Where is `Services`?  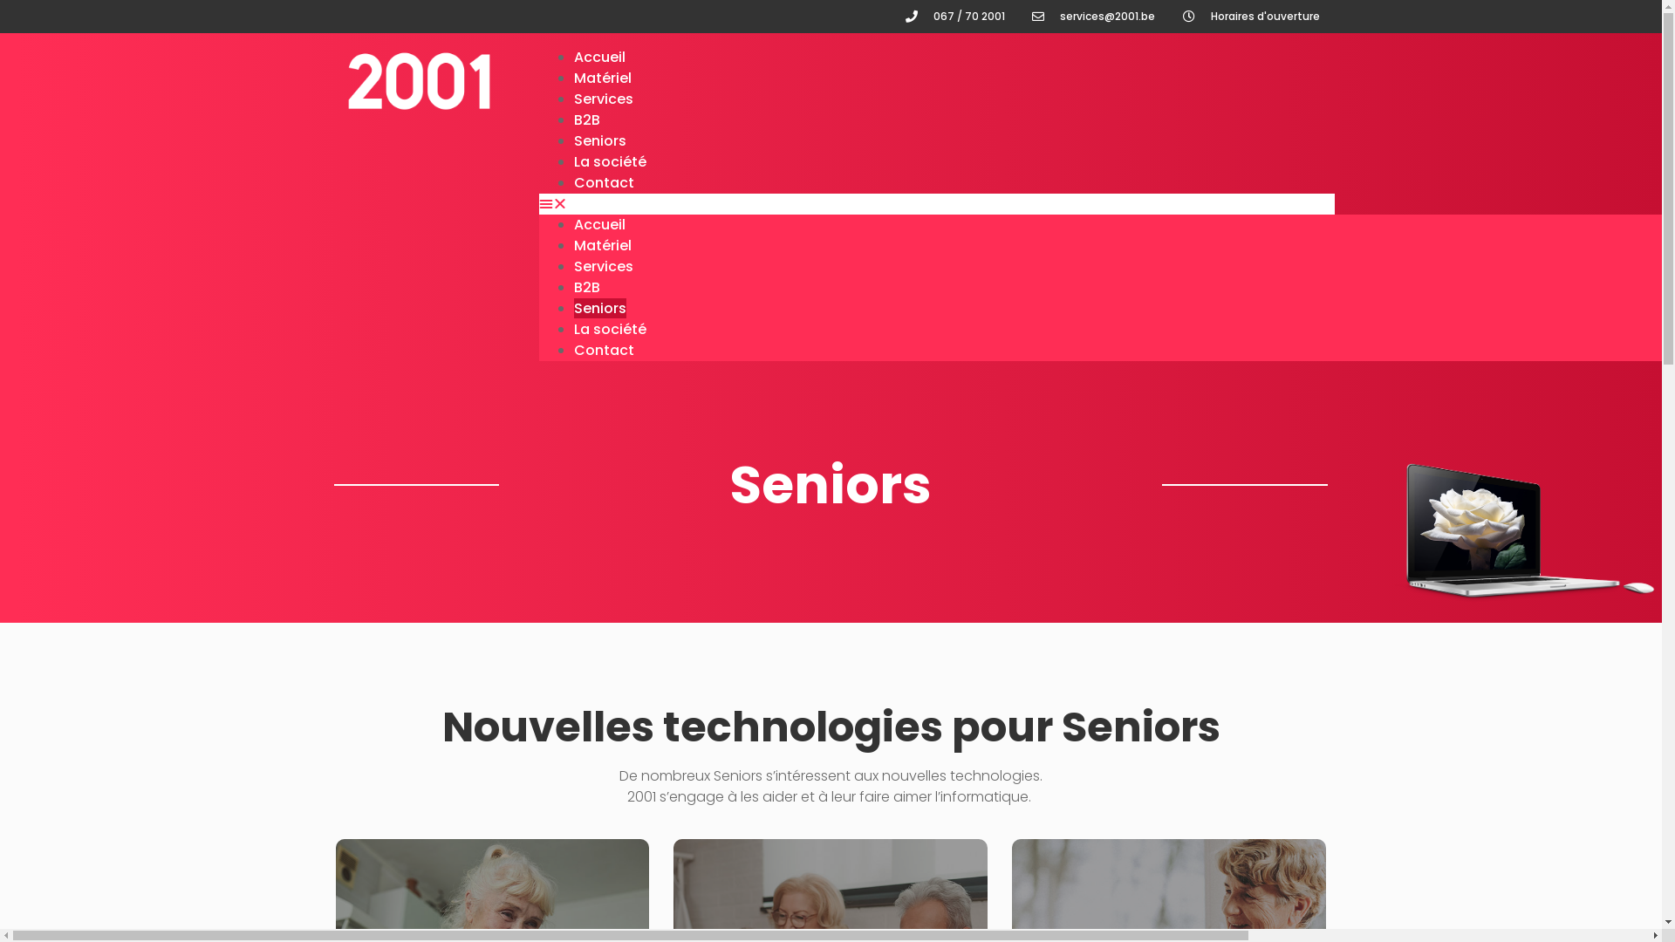 Services is located at coordinates (604, 99).